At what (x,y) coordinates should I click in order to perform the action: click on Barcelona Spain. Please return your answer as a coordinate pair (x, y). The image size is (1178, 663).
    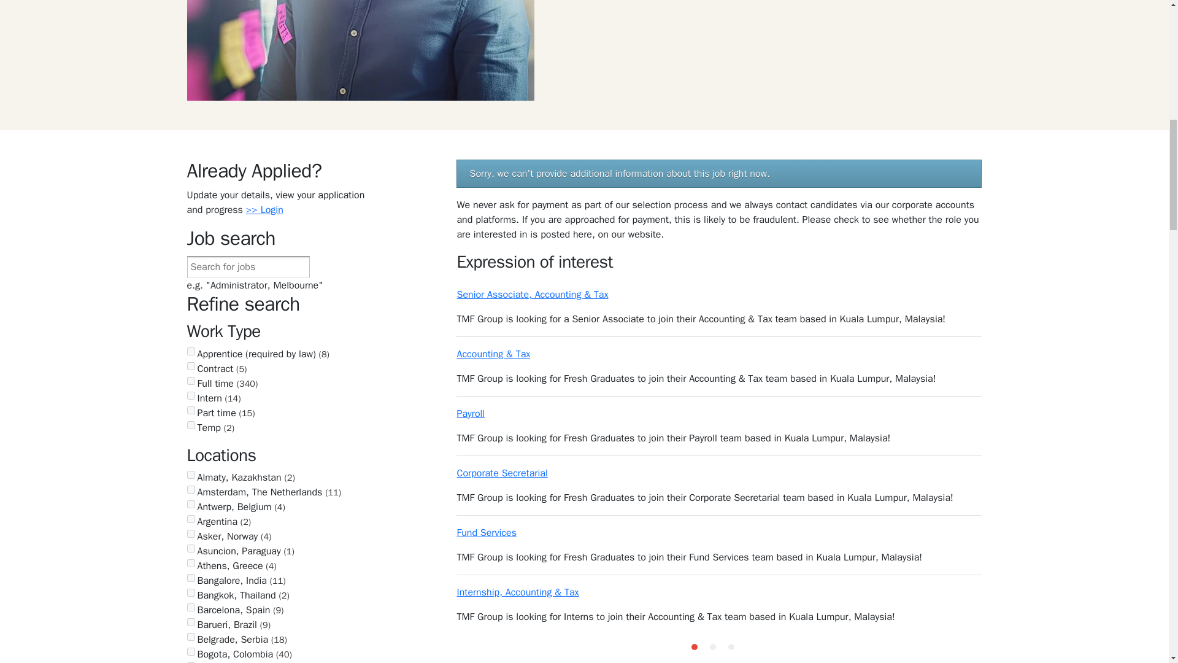
    Looking at the image, I should click on (190, 607).